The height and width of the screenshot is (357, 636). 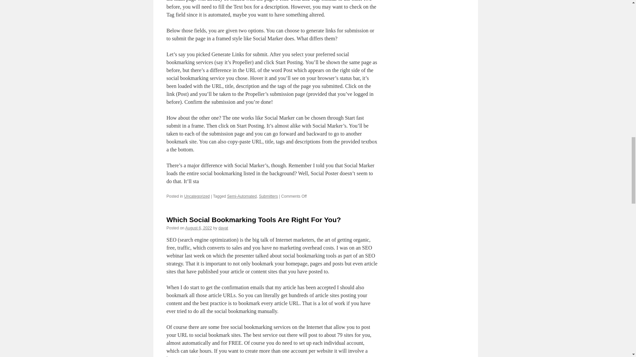 I want to click on View all posts in Uncategorized, so click(x=197, y=196).